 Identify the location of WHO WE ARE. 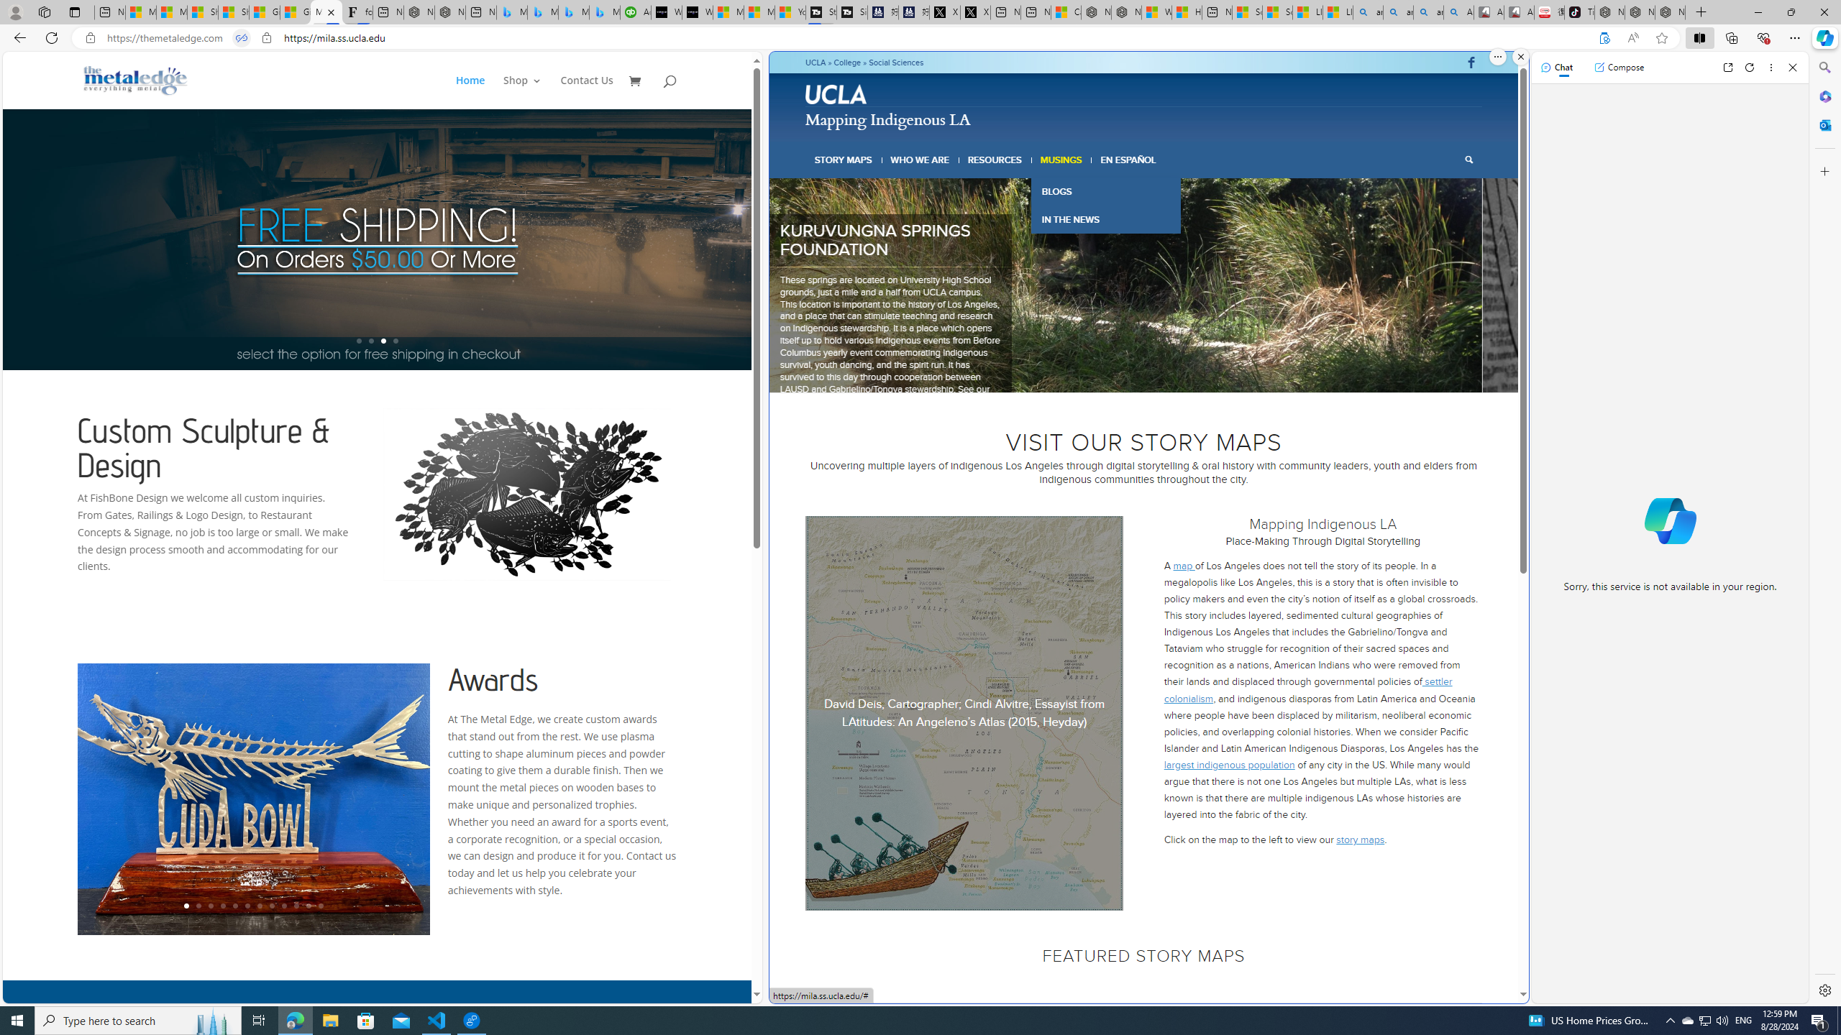
(920, 160).